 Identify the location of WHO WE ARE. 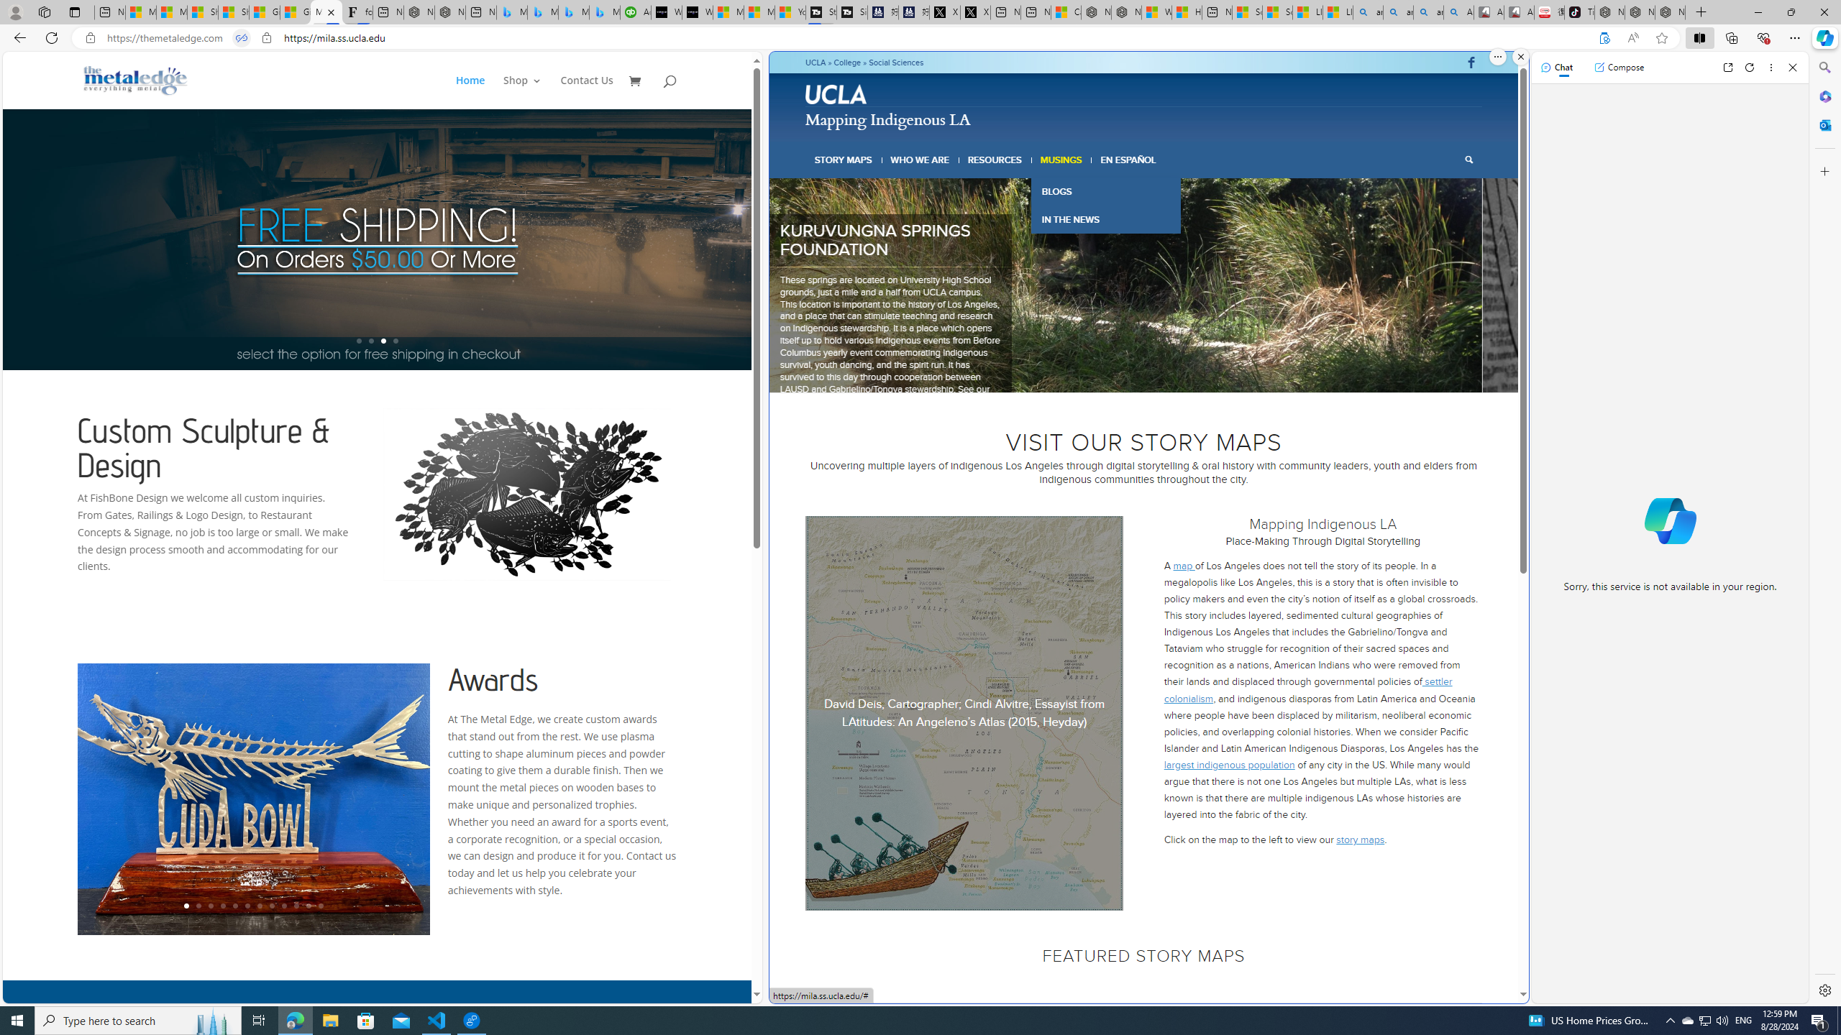
(920, 160).